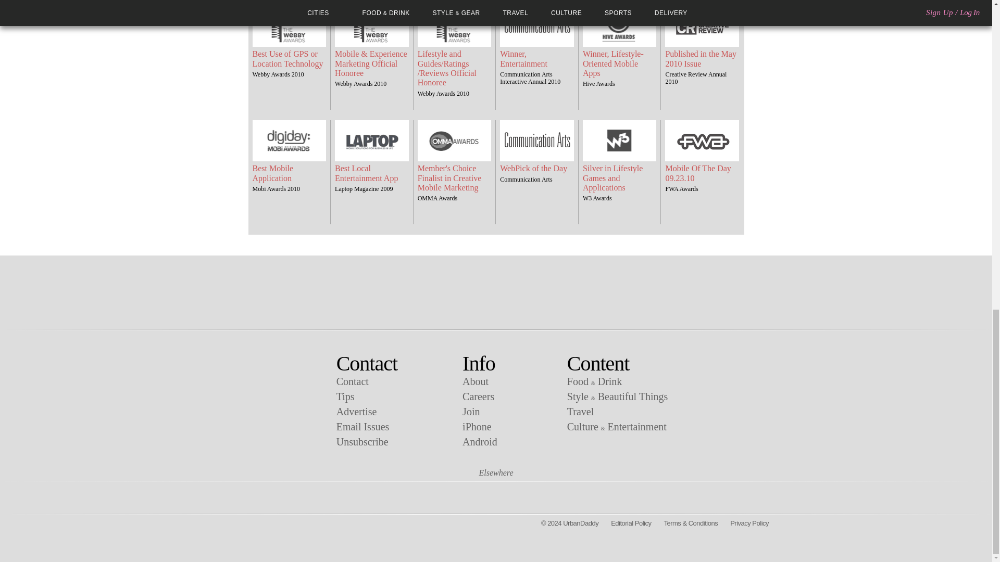 The width and height of the screenshot is (1000, 562). I want to click on Best Use of GPS or Location Technology, so click(289, 59).